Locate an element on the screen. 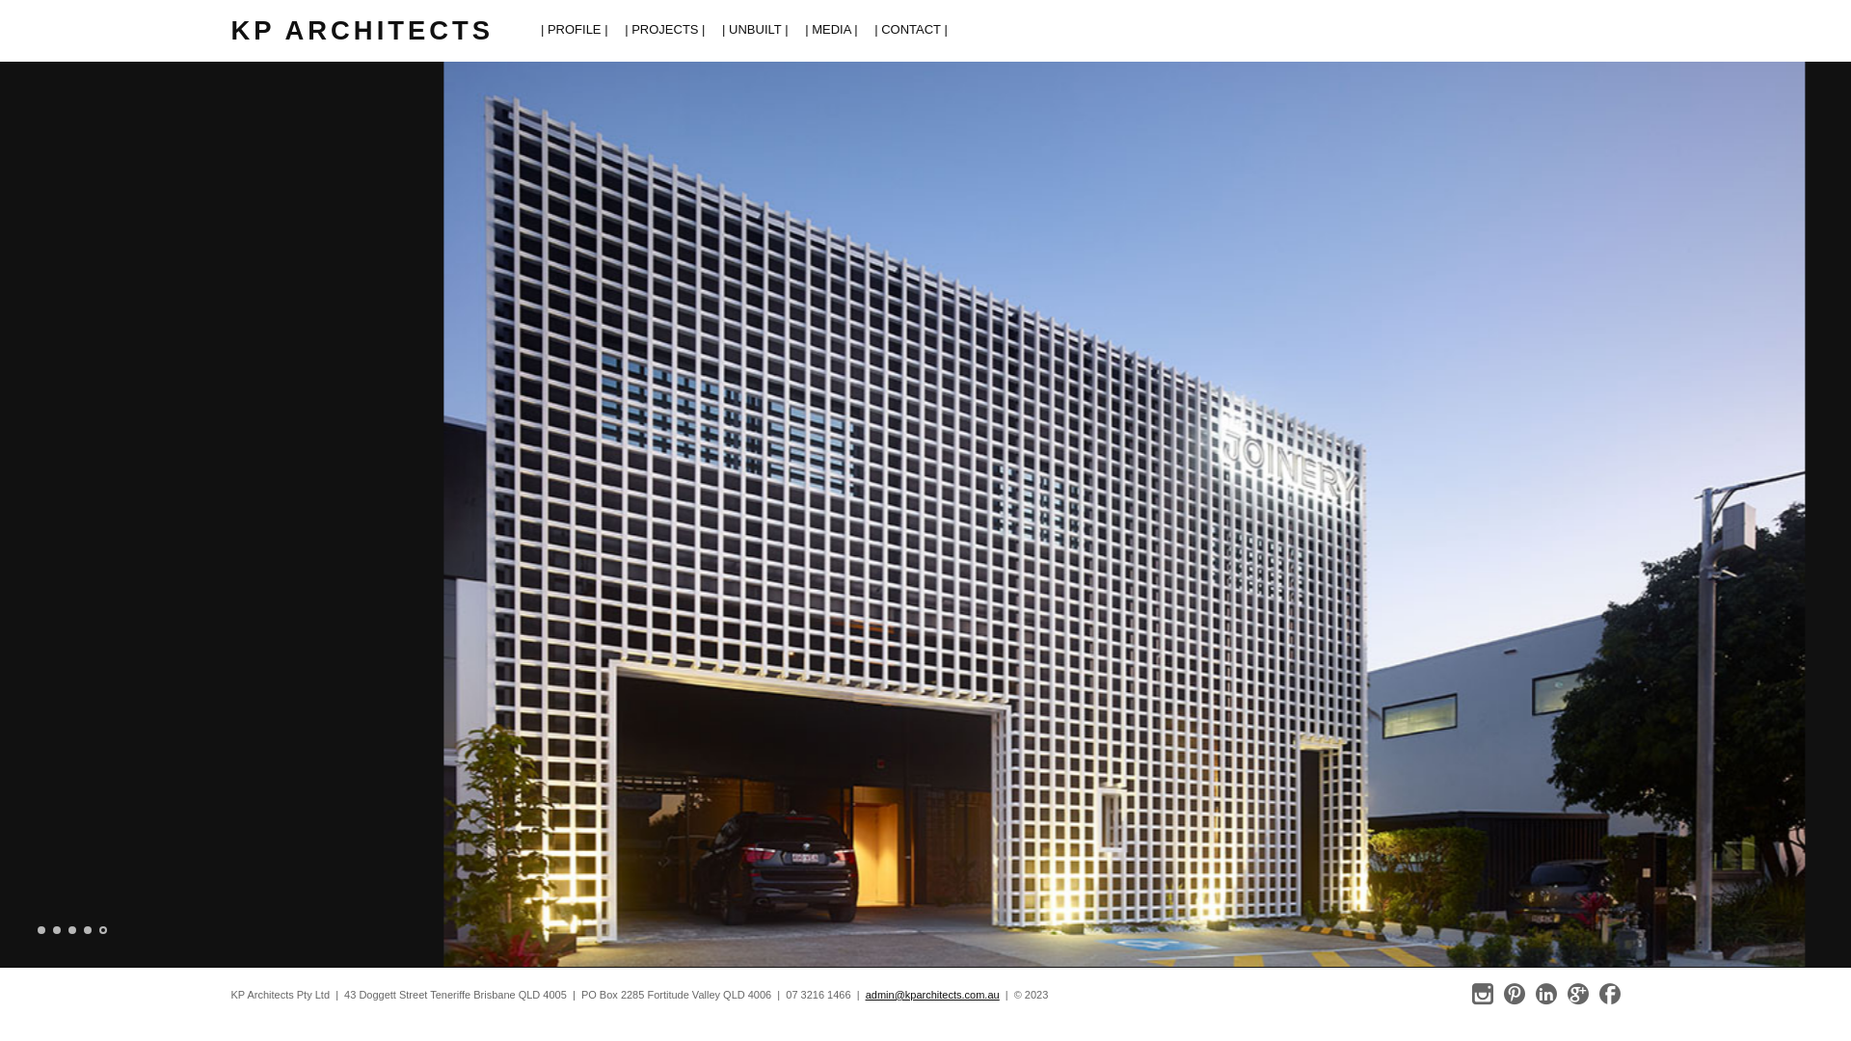 The width and height of the screenshot is (1851, 1041). KP ARCHITECTS is located at coordinates (362, 31).